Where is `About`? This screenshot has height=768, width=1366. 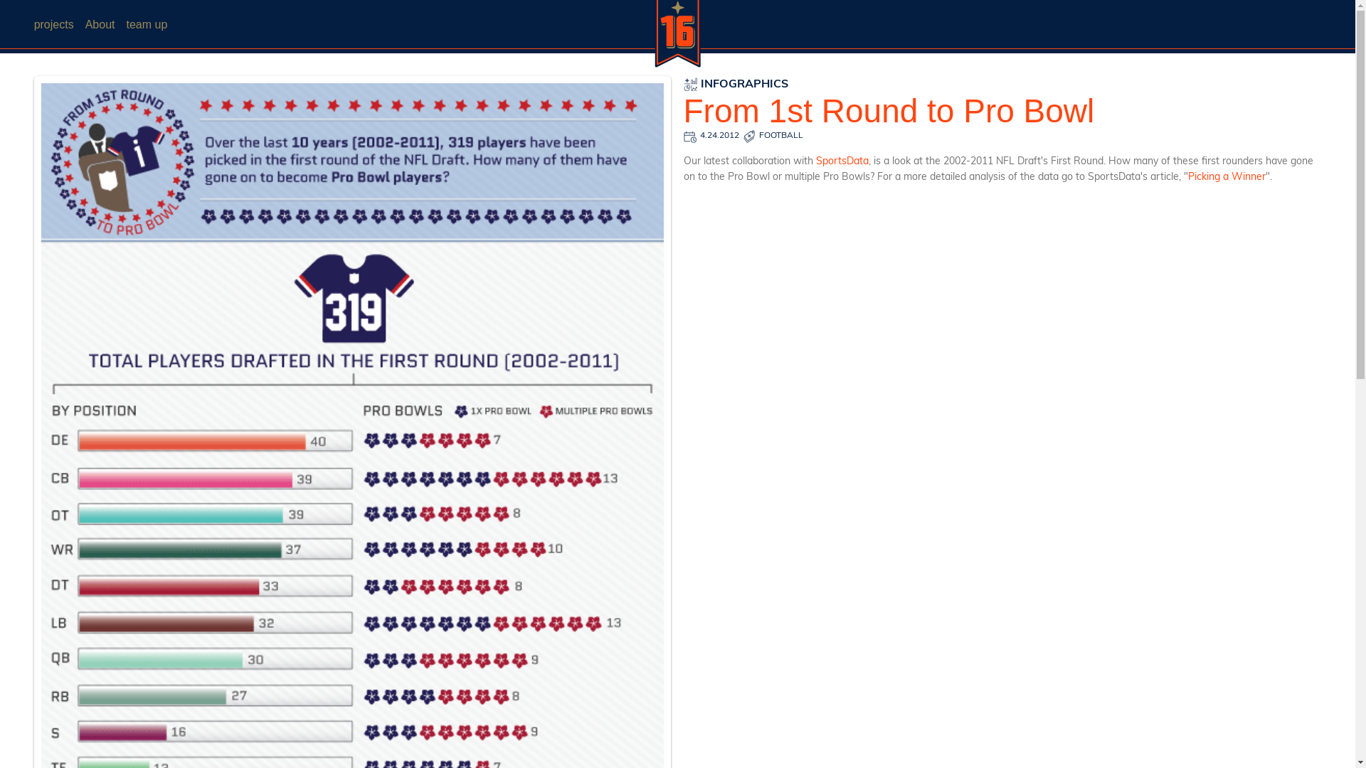
About is located at coordinates (106, 25).